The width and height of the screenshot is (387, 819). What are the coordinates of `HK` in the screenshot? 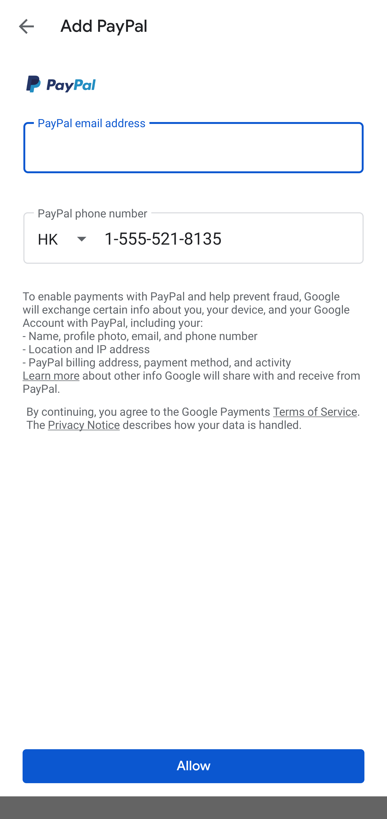 It's located at (71, 239).